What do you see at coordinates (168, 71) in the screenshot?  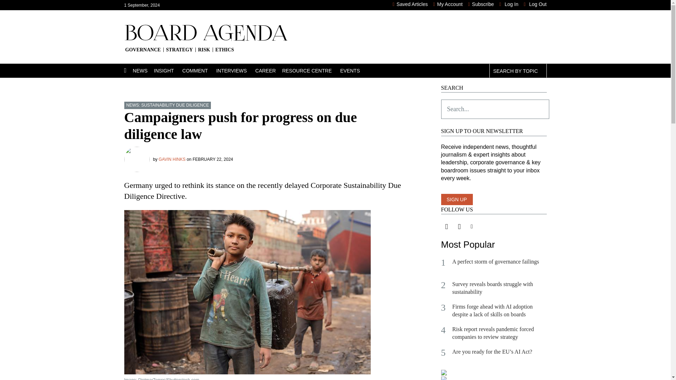 I see `INSIGHT` at bounding box center [168, 71].